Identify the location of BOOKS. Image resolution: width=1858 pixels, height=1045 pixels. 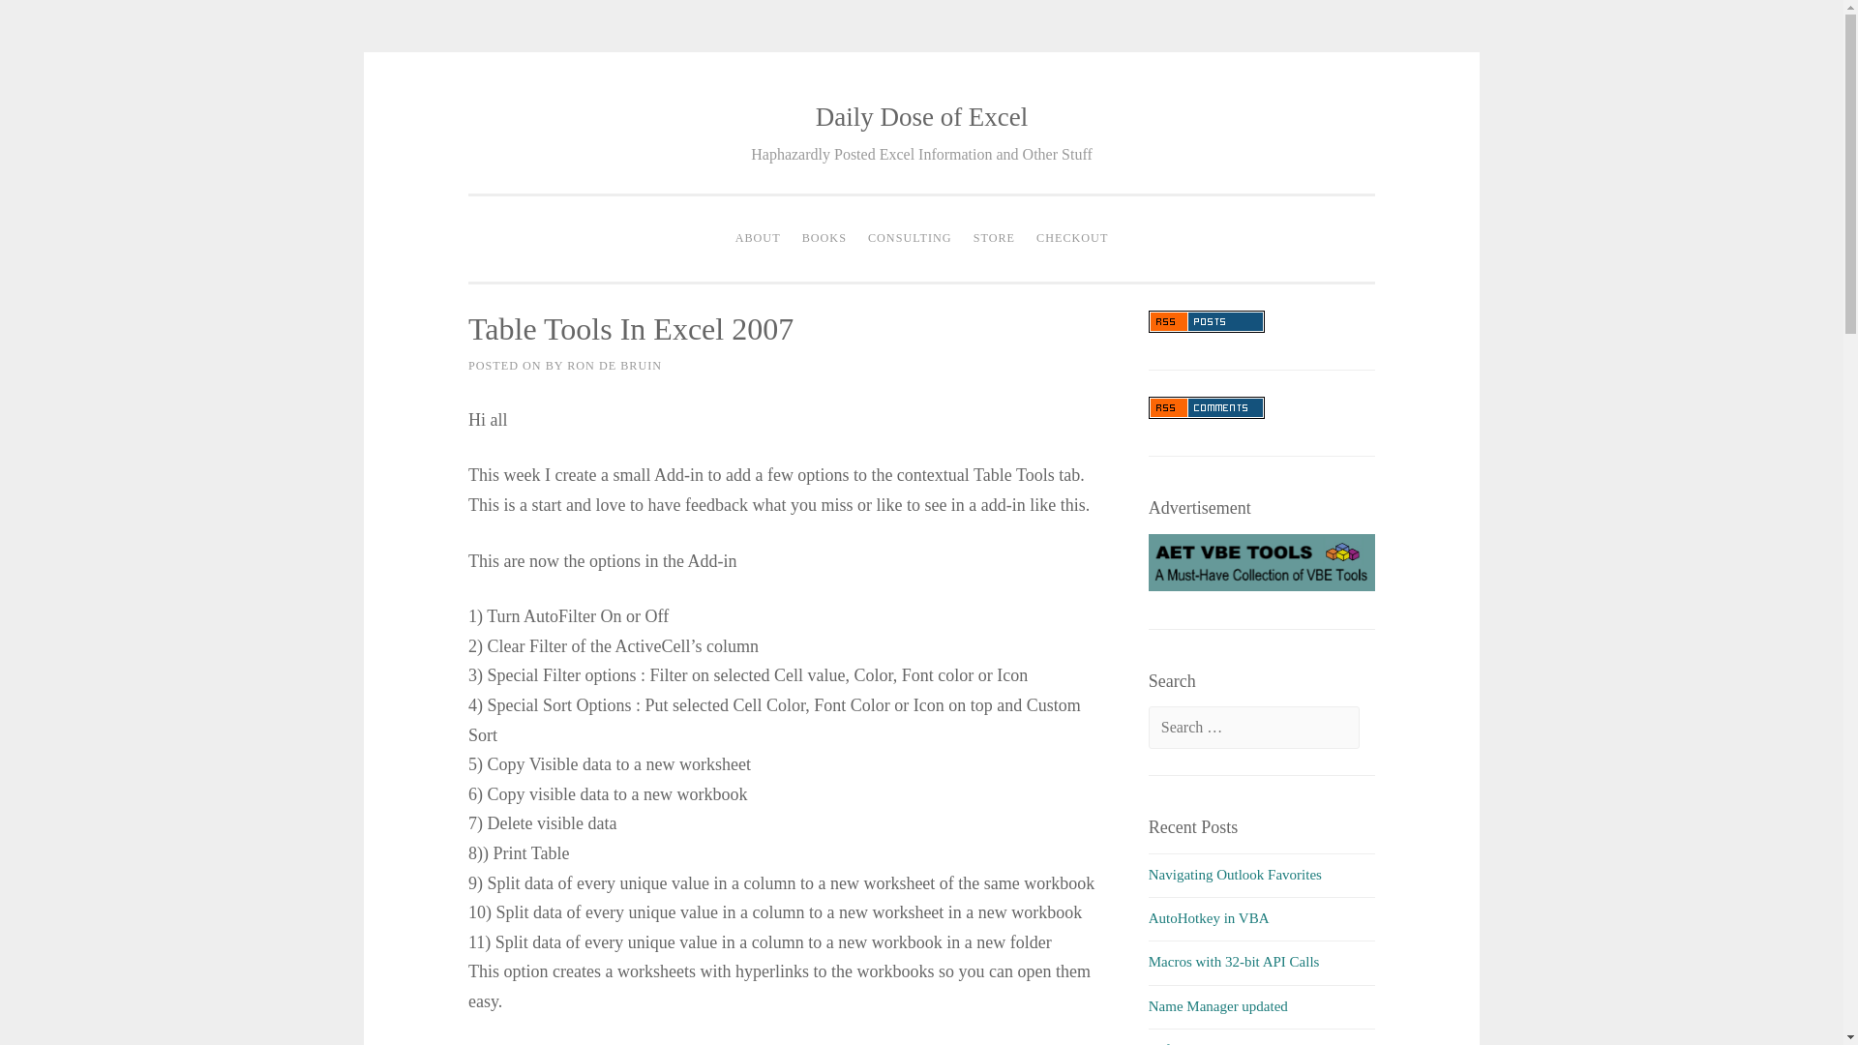
(824, 238).